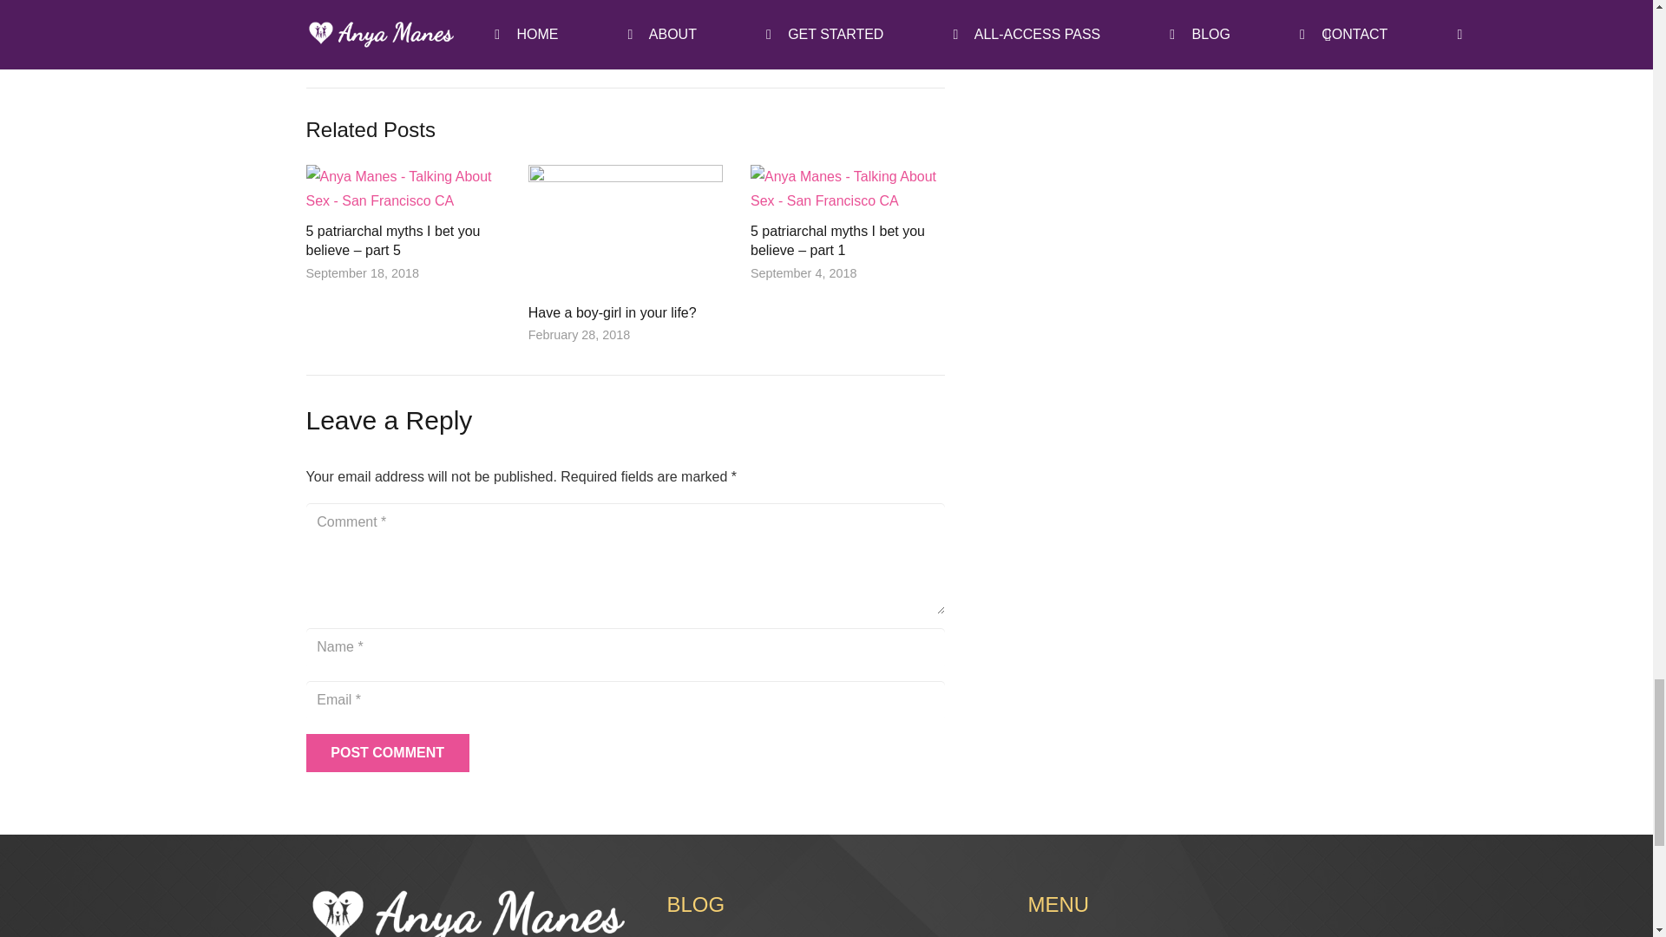 This screenshot has height=937, width=1666. I want to click on Have a boy-girl in your life?, so click(784, 31).